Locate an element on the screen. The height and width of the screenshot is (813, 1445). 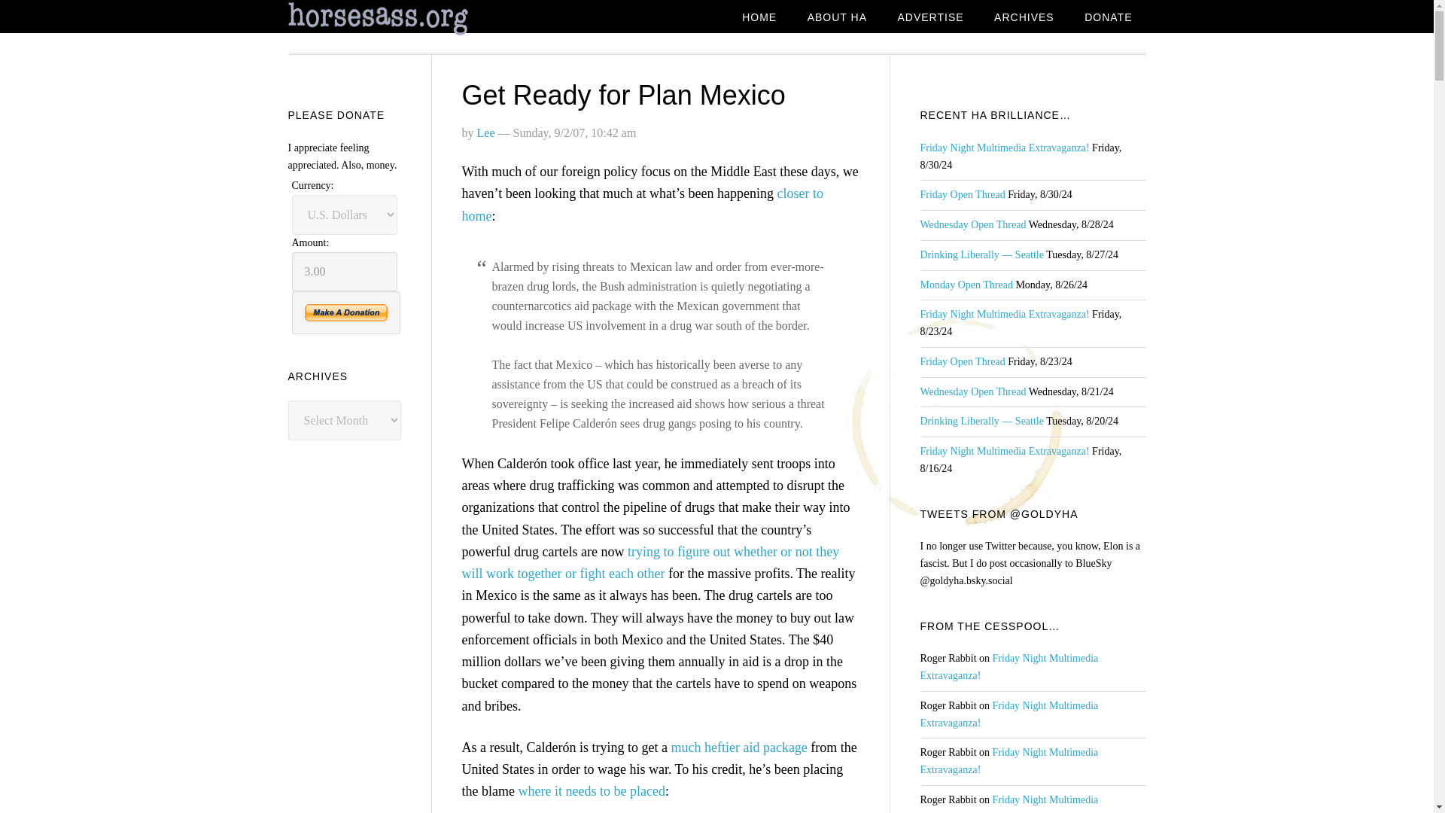
HORSESASS.ORG is located at coordinates (408, 19).